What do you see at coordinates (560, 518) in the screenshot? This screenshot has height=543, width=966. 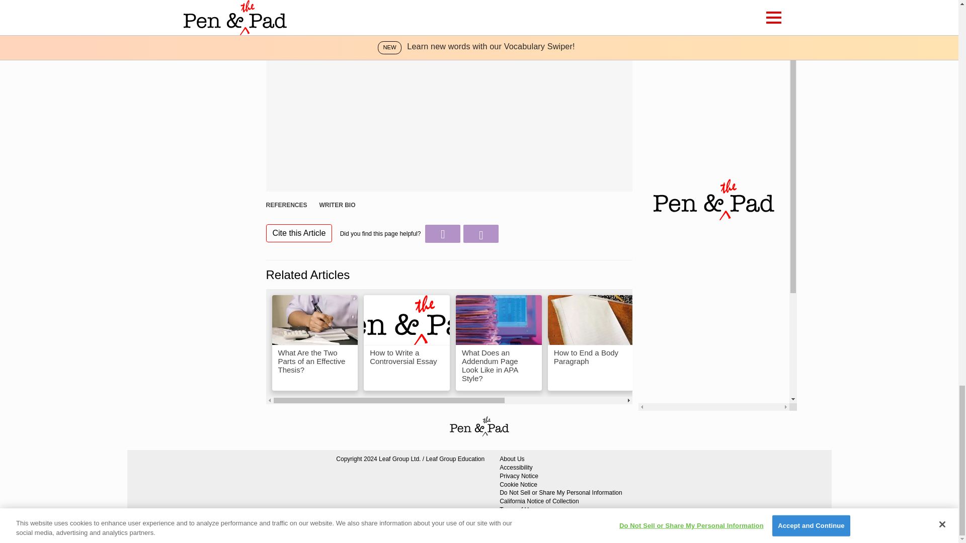 I see `Copyright Policy` at bounding box center [560, 518].